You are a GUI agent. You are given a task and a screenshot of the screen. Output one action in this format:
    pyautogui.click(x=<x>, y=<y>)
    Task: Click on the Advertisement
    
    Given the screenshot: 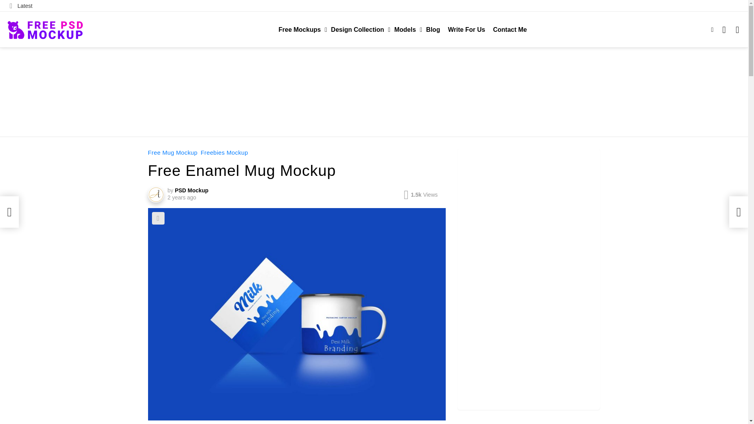 What is the action you would take?
    pyautogui.click(x=373, y=91)
    